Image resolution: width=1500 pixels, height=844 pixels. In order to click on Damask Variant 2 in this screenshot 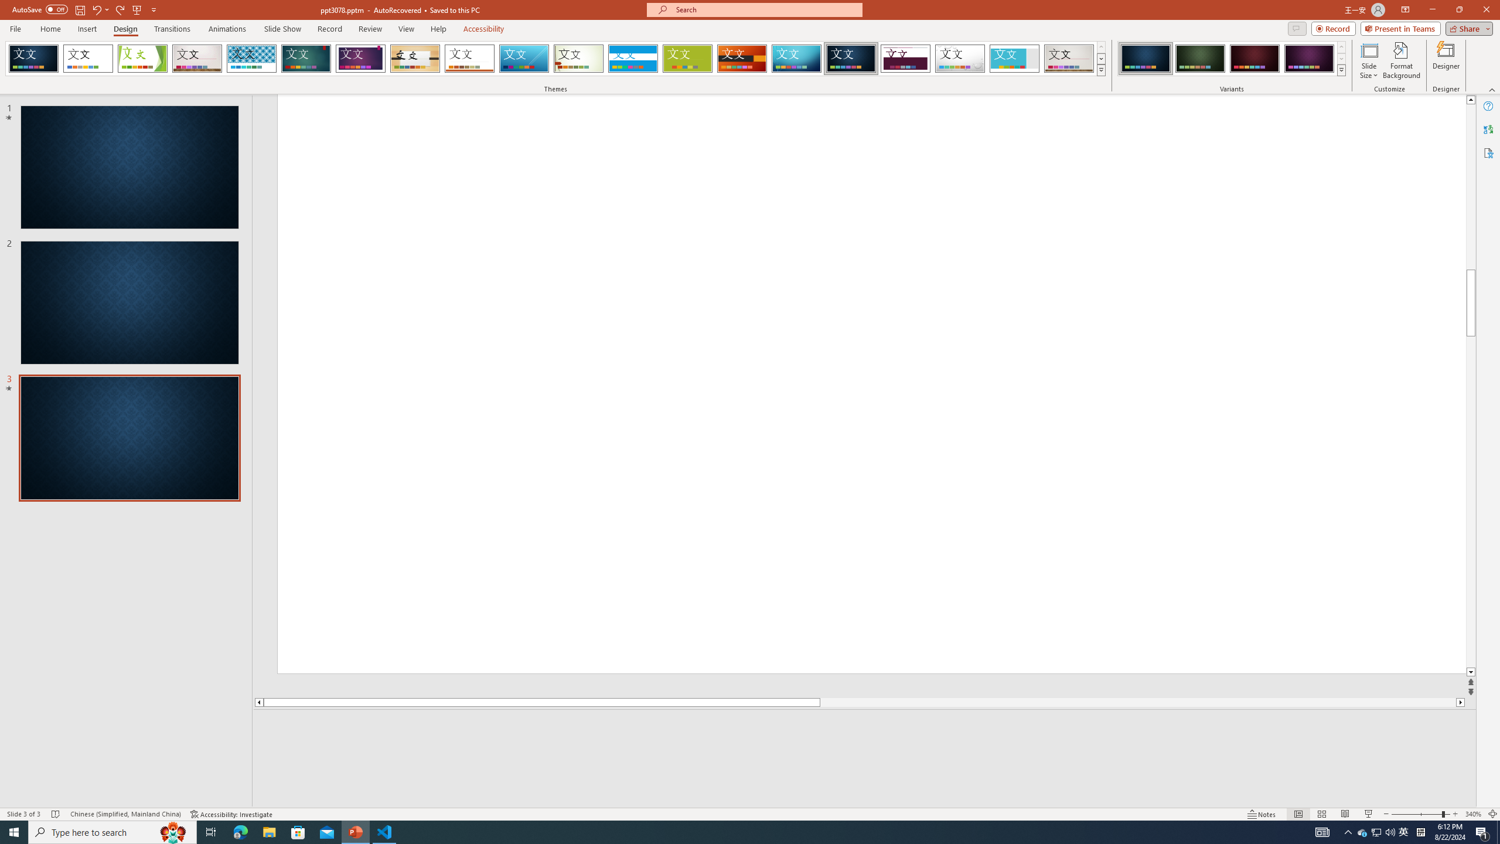, I will do `click(1200, 59)`.